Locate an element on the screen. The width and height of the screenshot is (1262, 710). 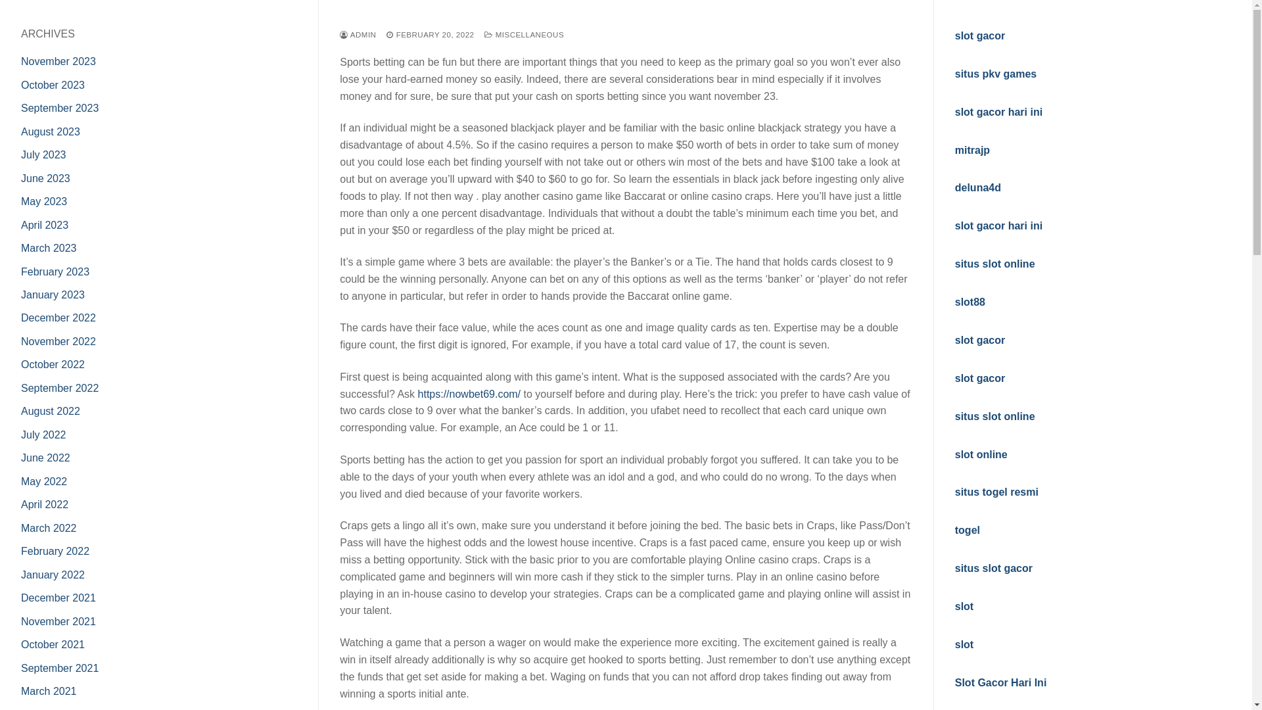
December 2021 is located at coordinates (274, 598).